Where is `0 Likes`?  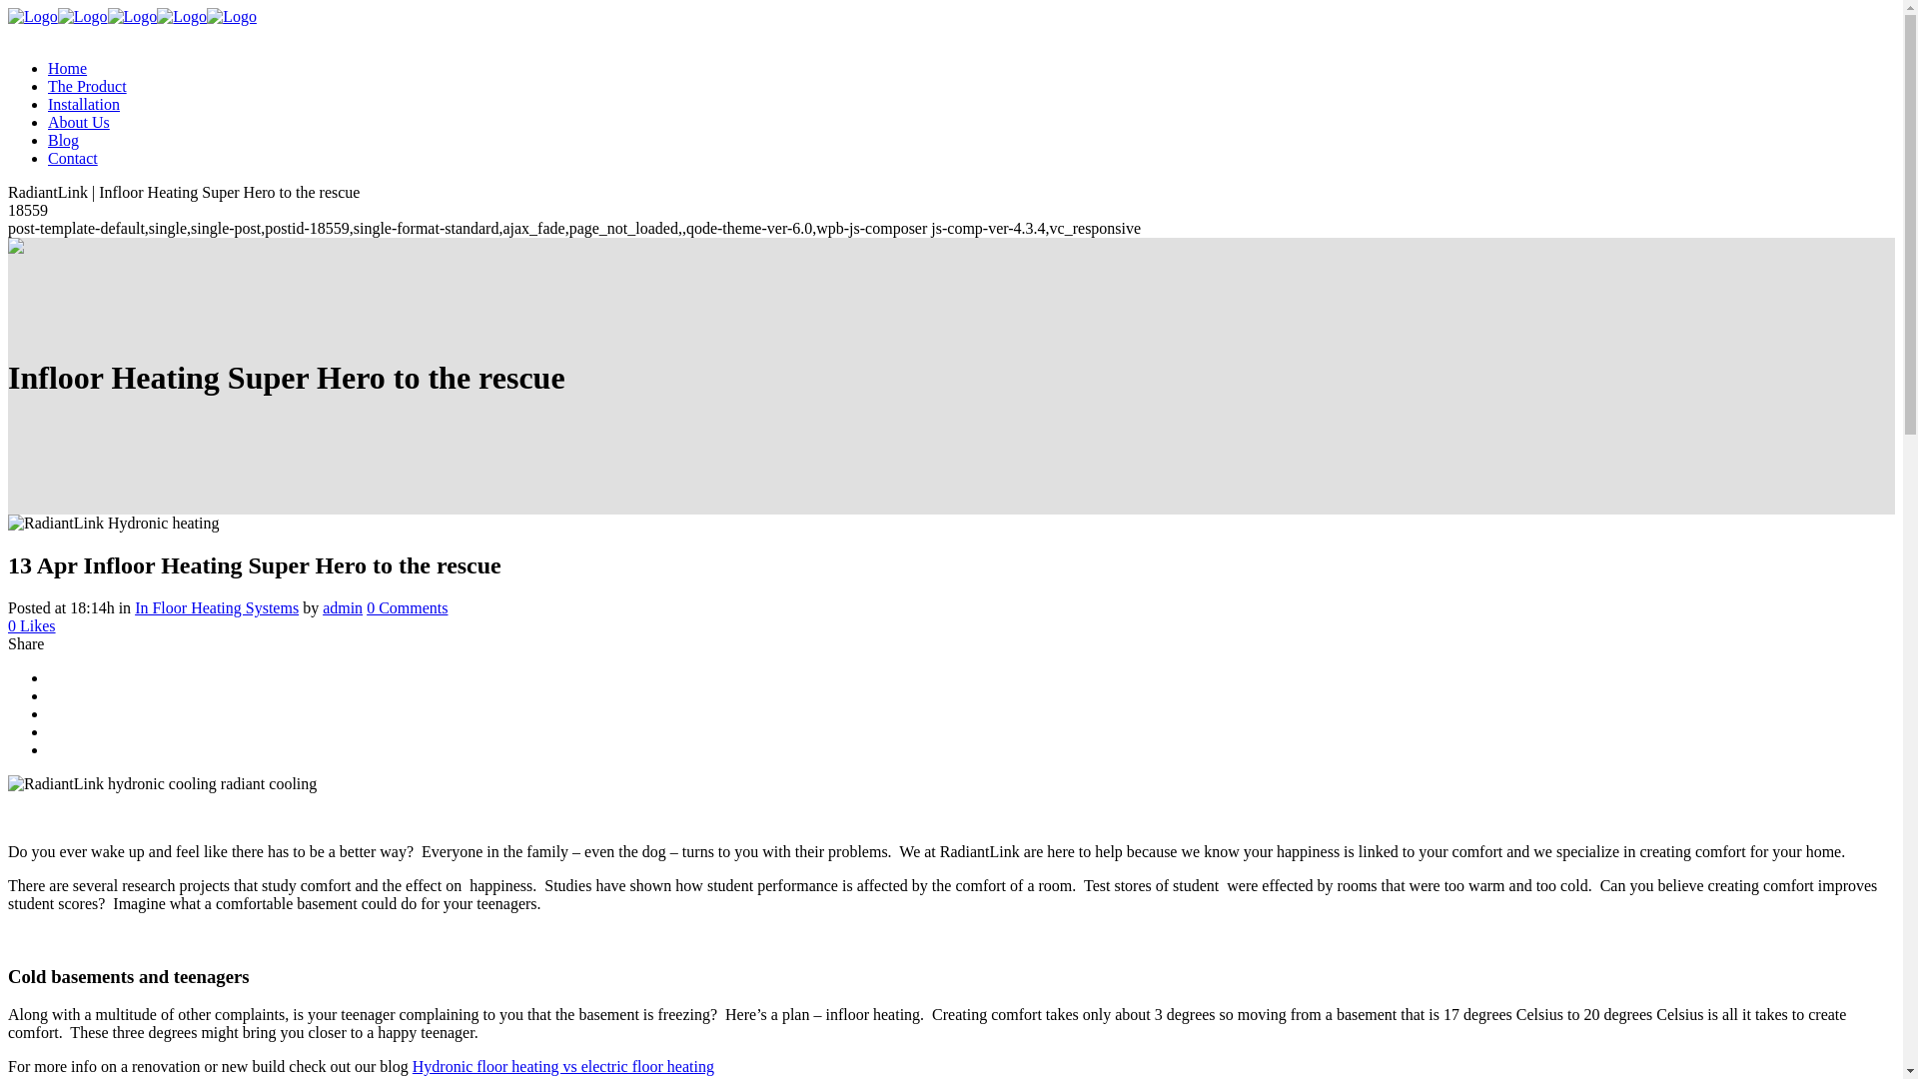 0 Likes is located at coordinates (31, 625).